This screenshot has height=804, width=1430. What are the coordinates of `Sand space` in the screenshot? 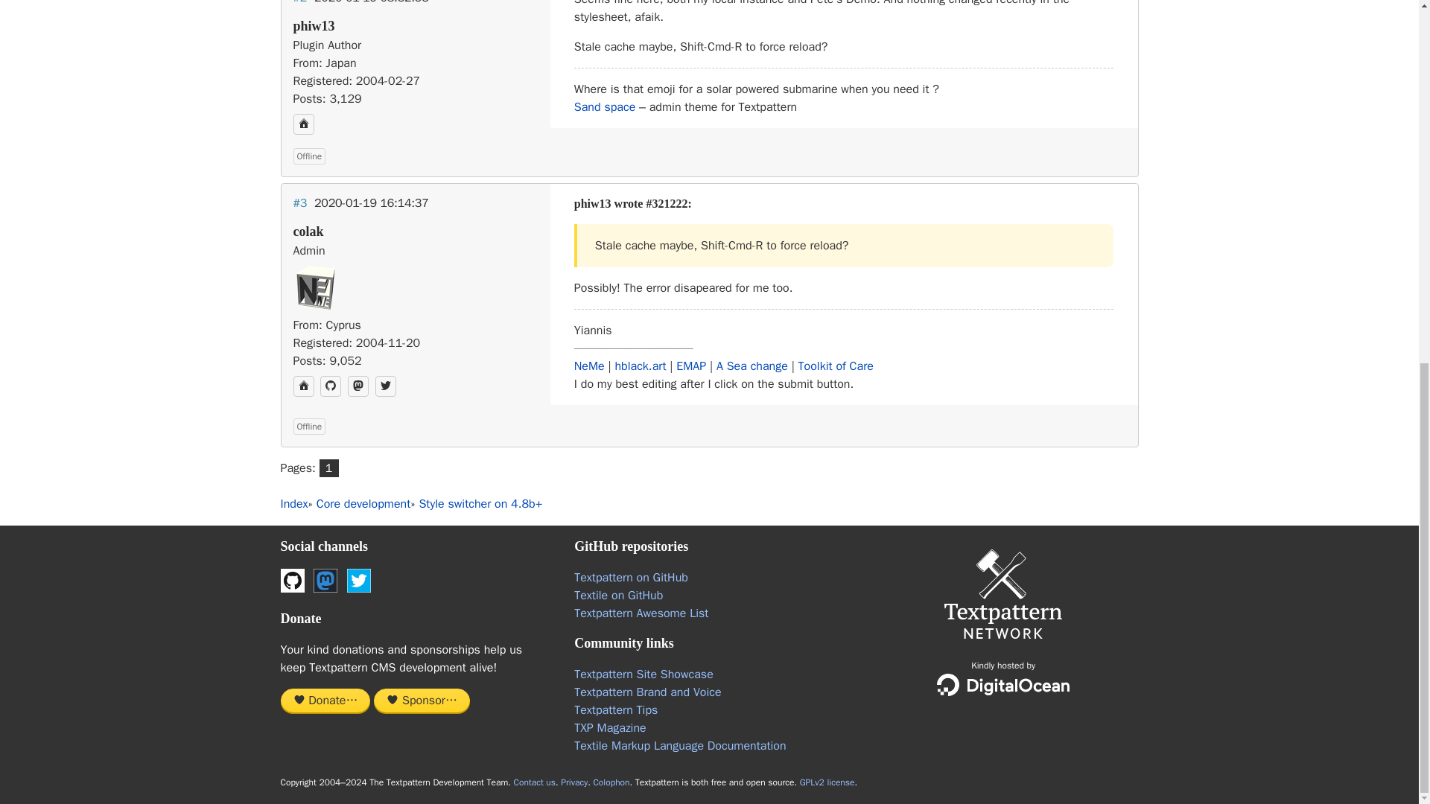 It's located at (605, 107).